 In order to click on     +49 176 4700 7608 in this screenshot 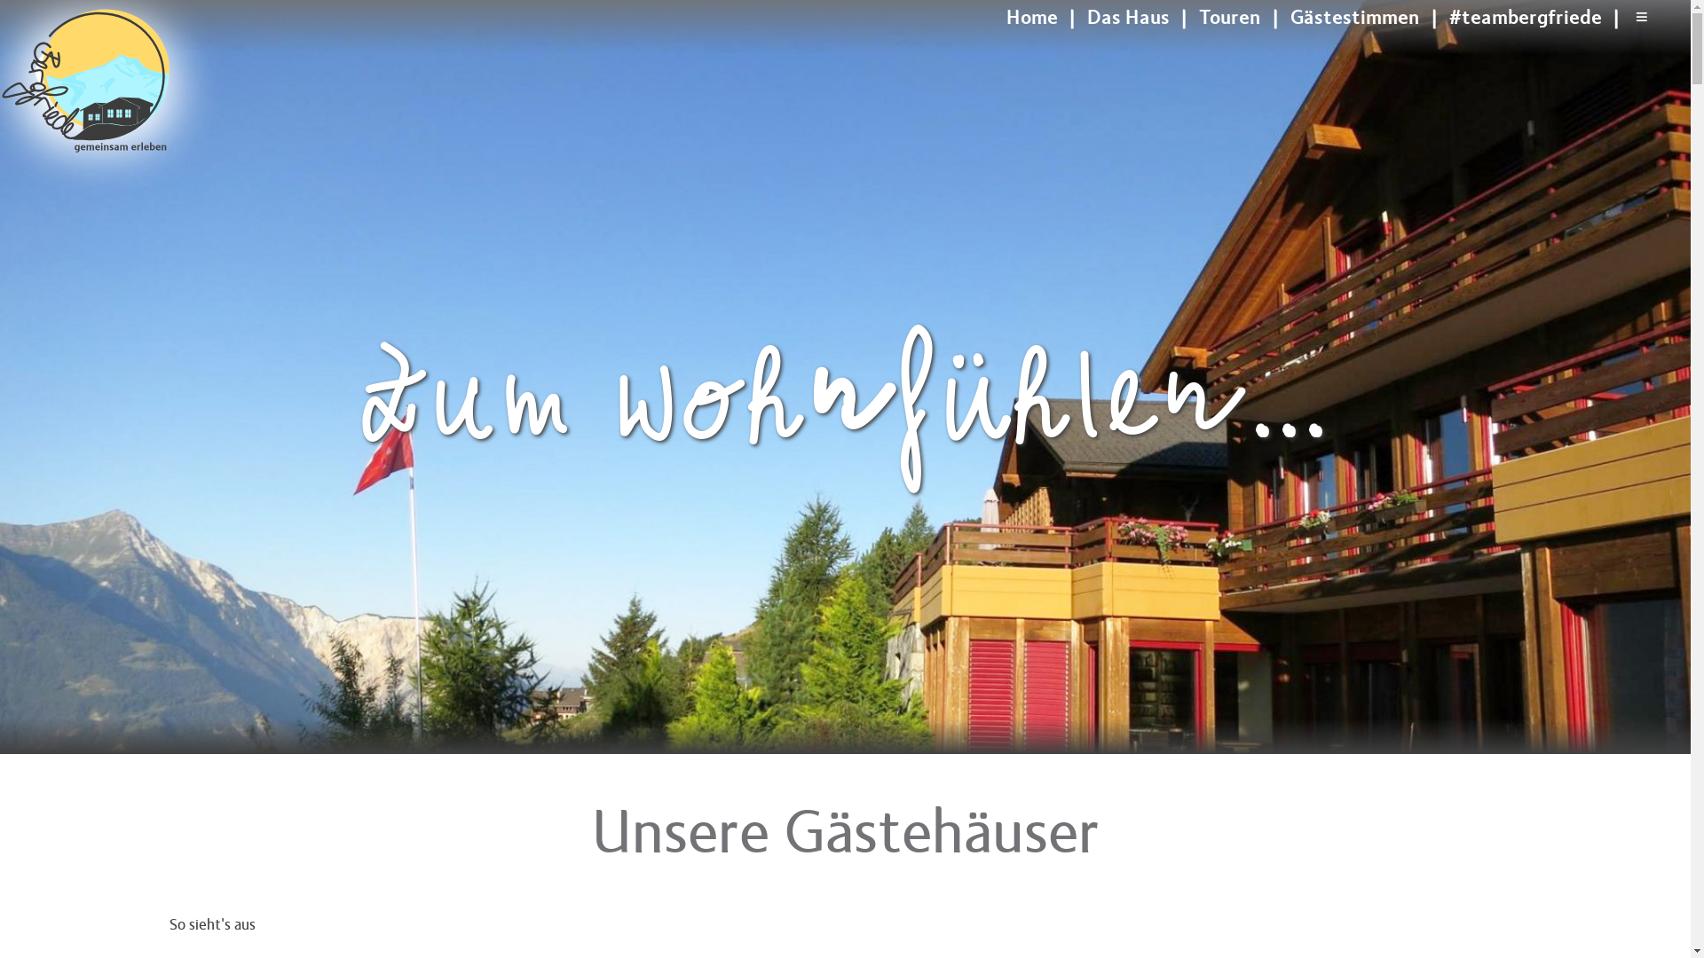, I will do `click(811, 26)`.